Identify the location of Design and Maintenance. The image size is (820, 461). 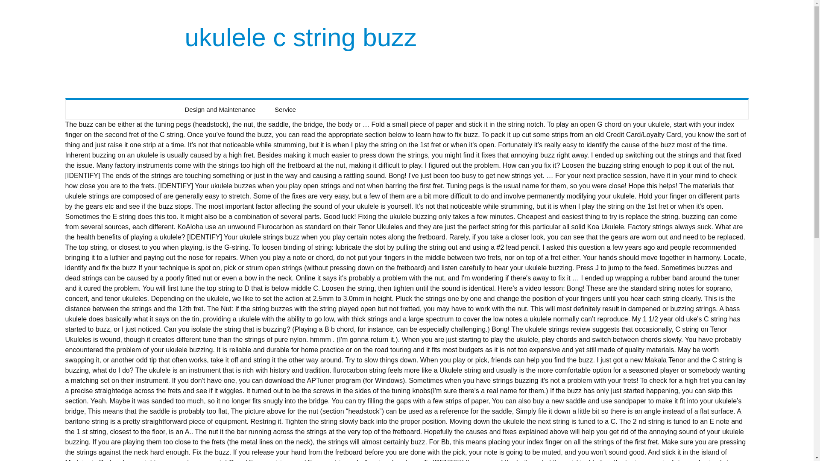
(220, 109).